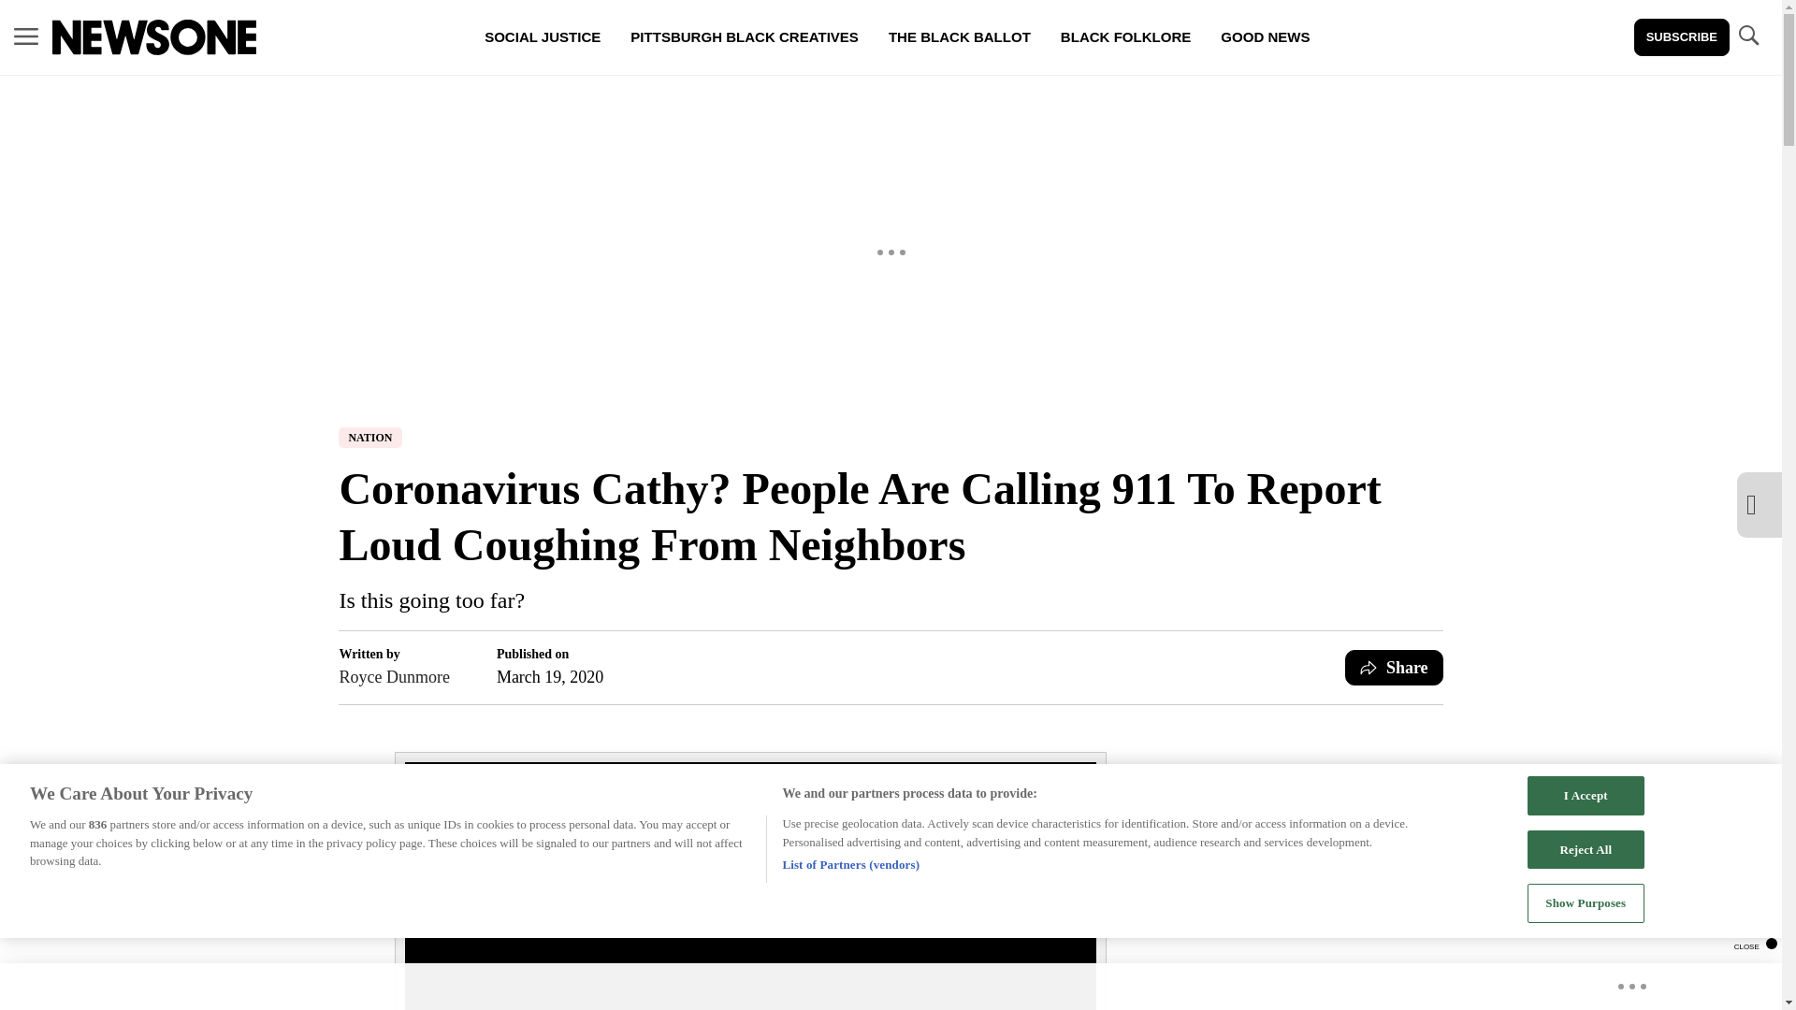 The image size is (1796, 1010). Describe the element at coordinates (1394, 668) in the screenshot. I see `Share` at that location.